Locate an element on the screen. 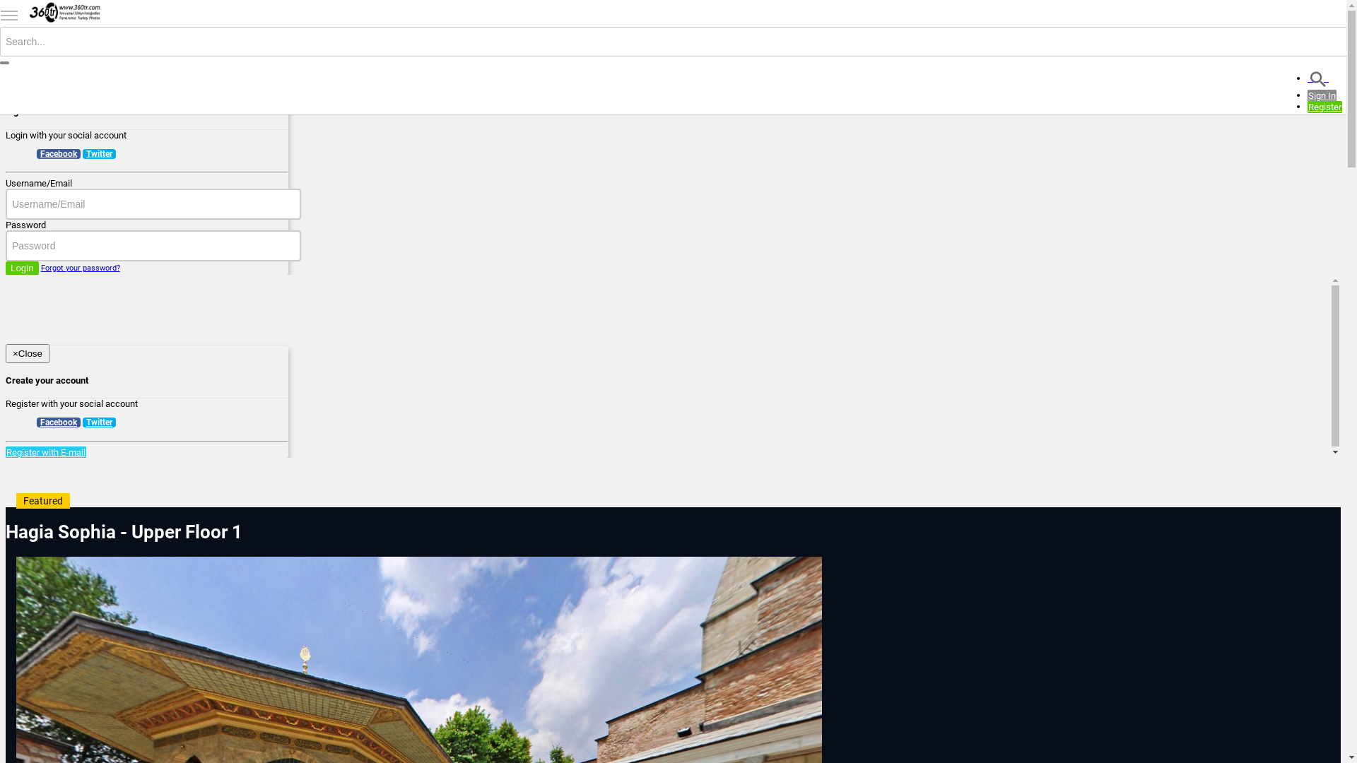 This screenshot has width=1357, height=763. Facebook is located at coordinates (59, 154).